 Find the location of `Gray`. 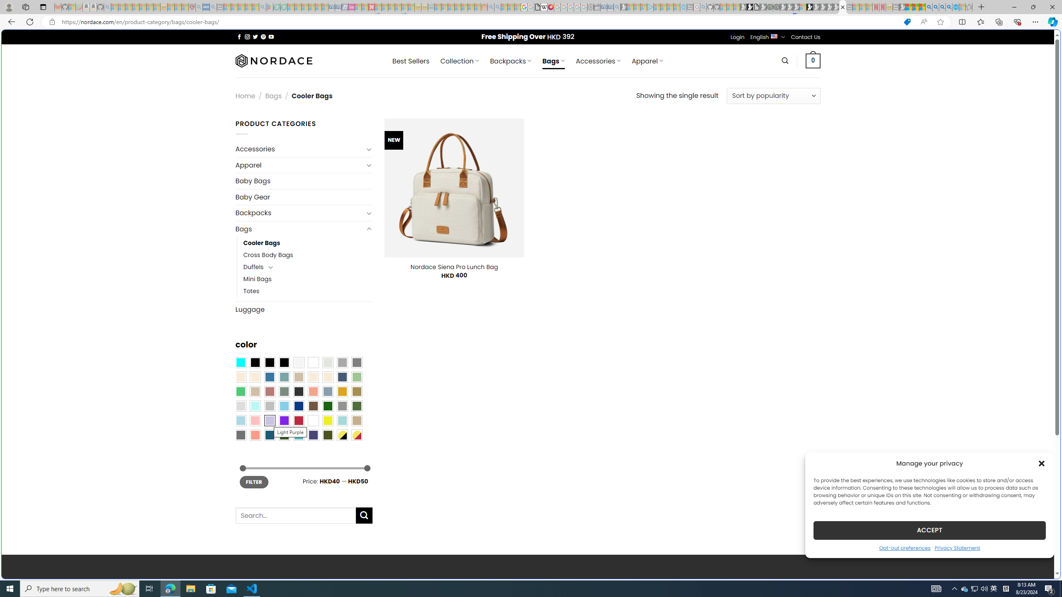

Gray is located at coordinates (342, 406).